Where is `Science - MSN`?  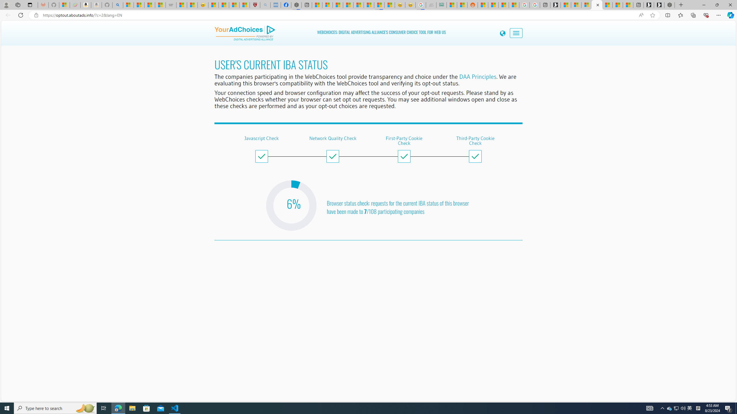
Science - MSN is located at coordinates (234, 5).